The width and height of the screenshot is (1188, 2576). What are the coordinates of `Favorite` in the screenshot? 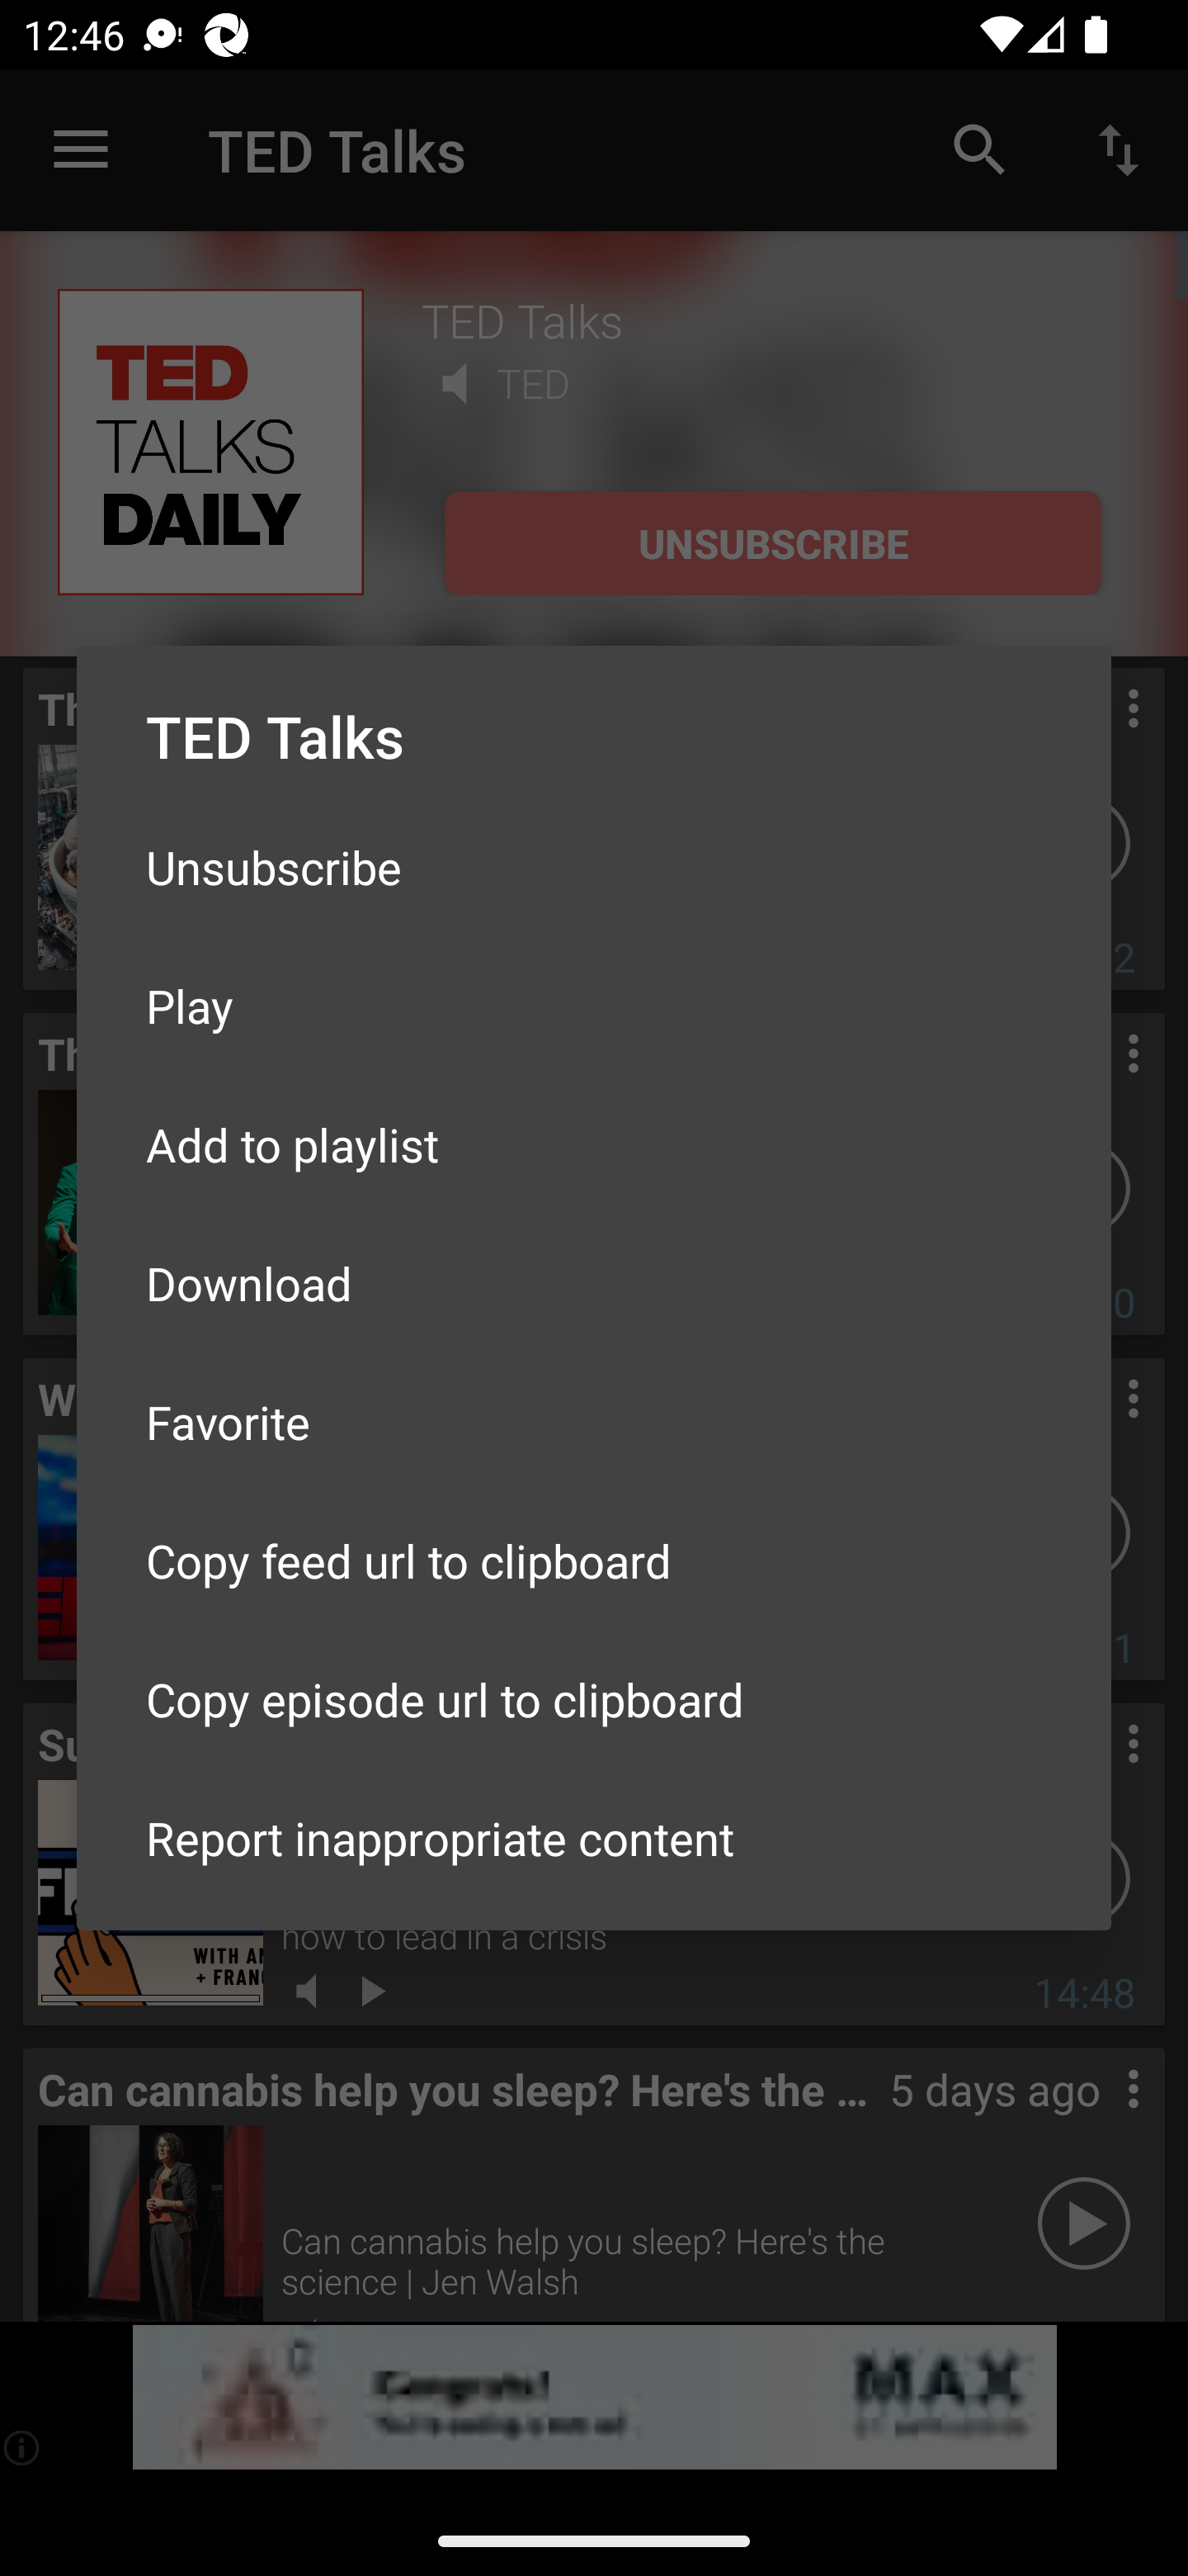 It's located at (594, 1422).